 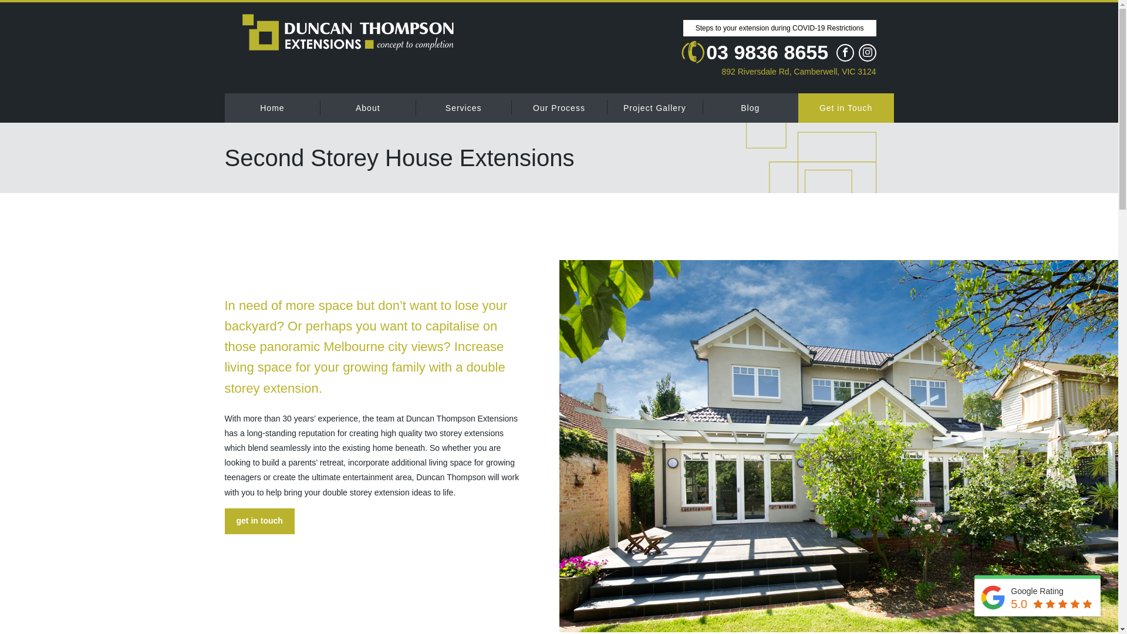 What do you see at coordinates (259, 521) in the screenshot?
I see `get in touch` at bounding box center [259, 521].